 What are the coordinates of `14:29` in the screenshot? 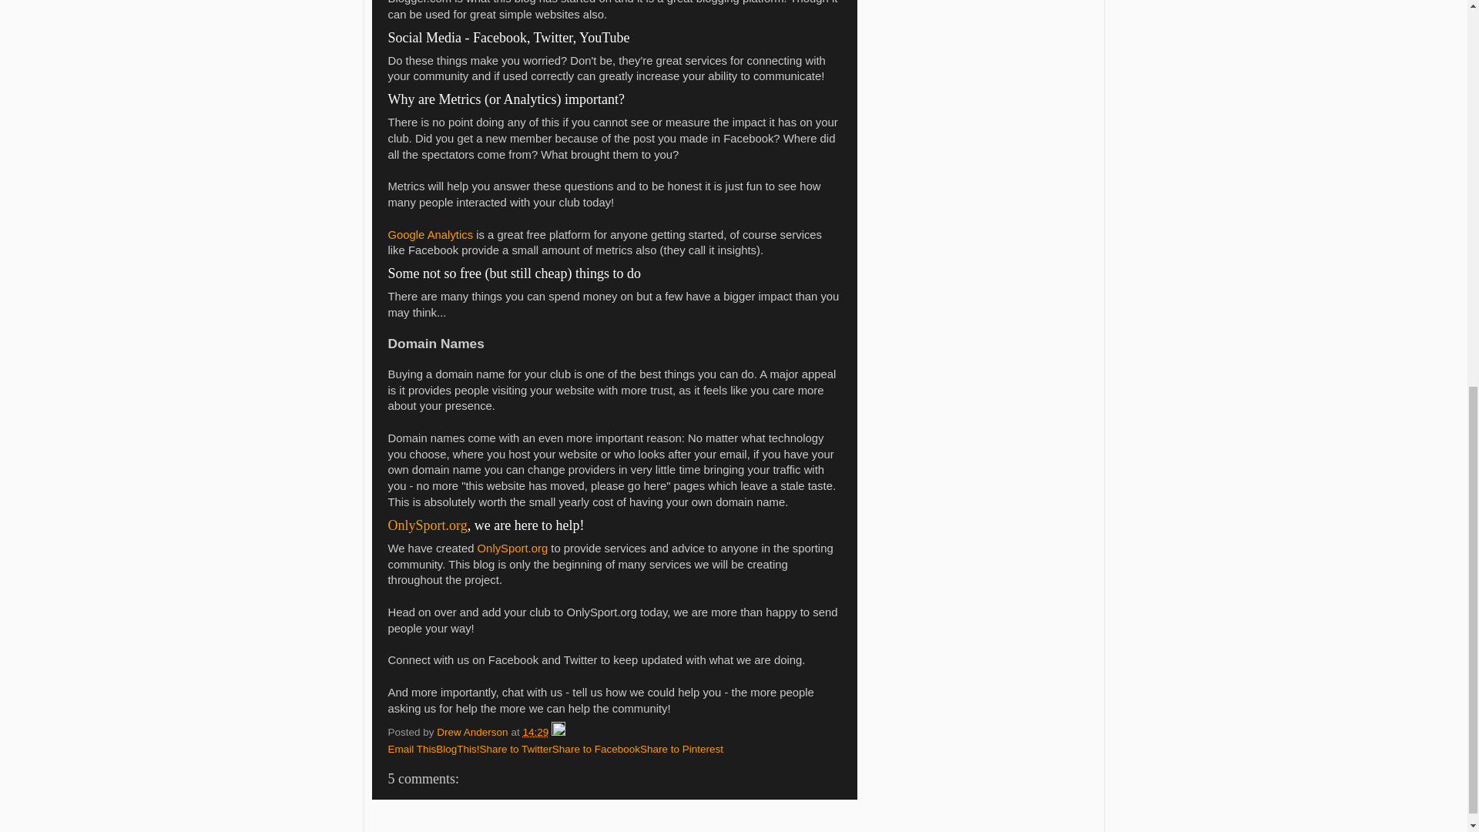 It's located at (535, 732).